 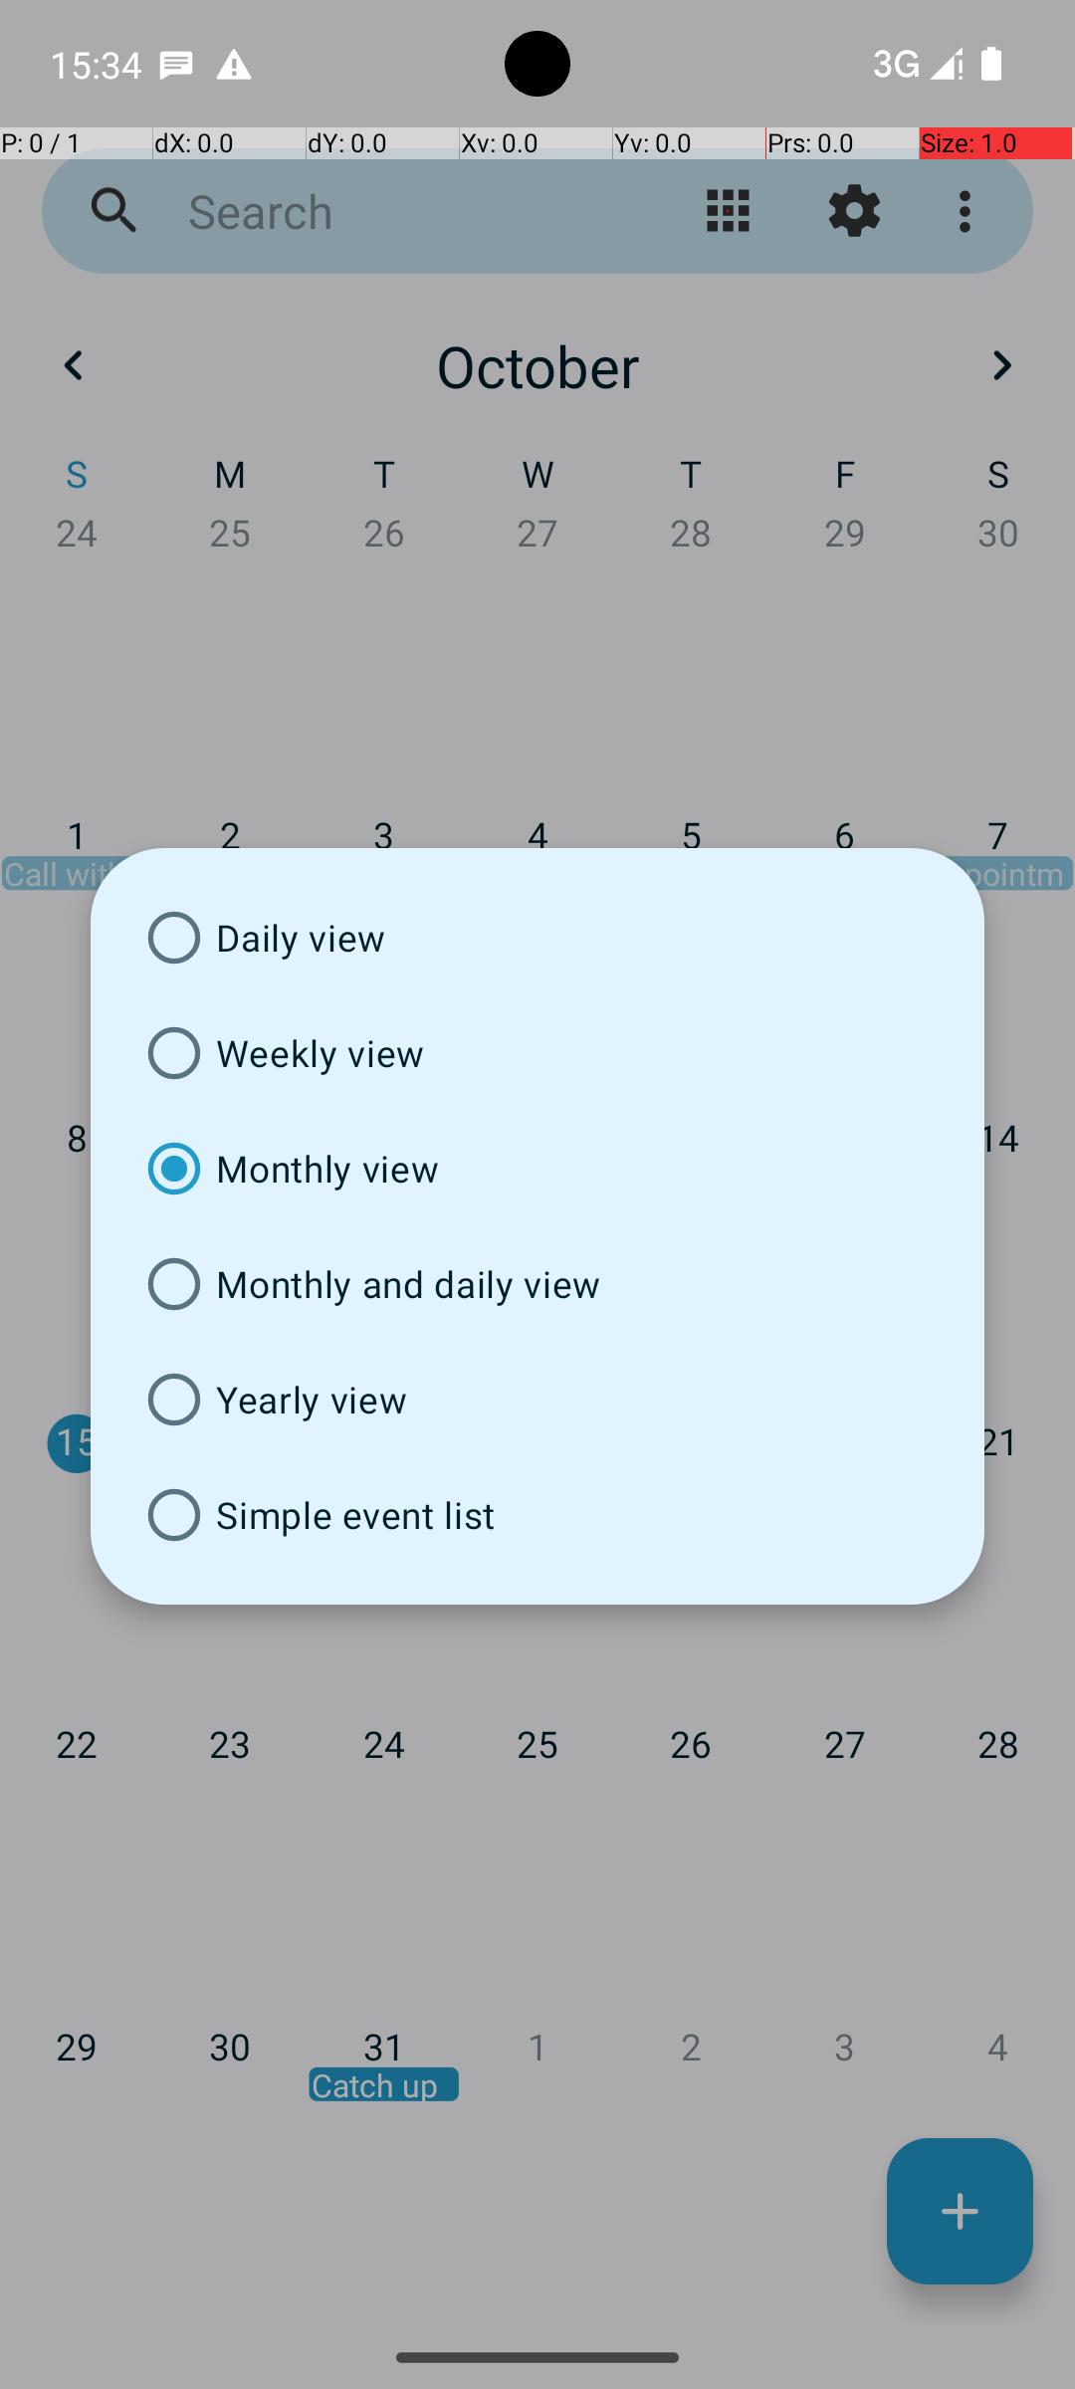 What do you see at coordinates (537, 1284) in the screenshot?
I see `Monthly and daily view` at bounding box center [537, 1284].